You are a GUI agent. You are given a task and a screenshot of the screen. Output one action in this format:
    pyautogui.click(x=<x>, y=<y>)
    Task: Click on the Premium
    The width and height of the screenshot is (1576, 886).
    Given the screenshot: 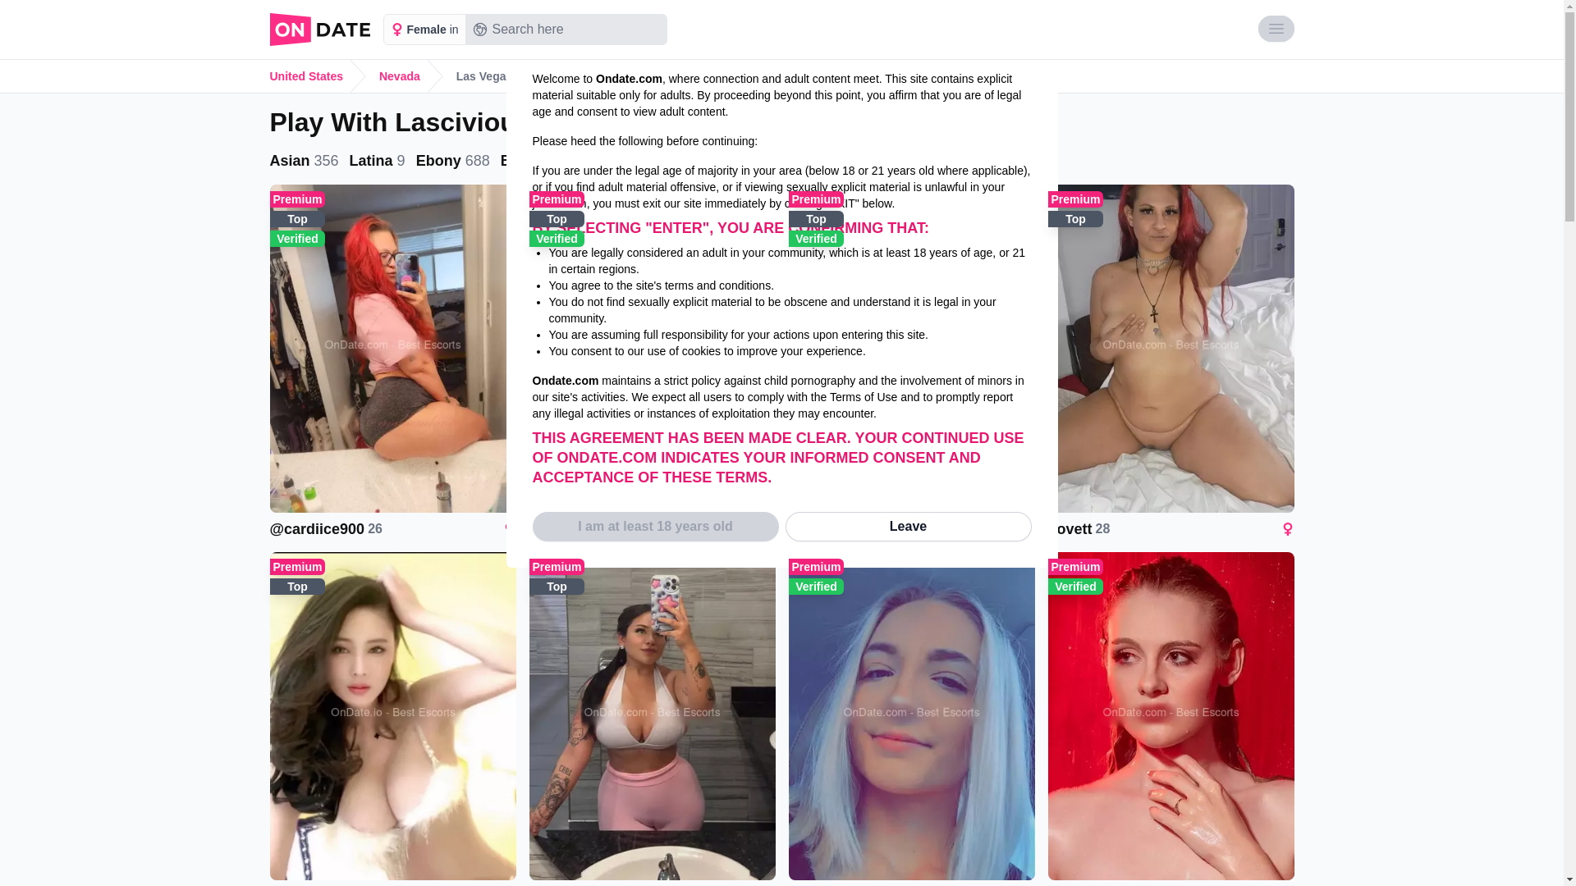 What is the action you would take?
    pyautogui.click(x=816, y=566)
    